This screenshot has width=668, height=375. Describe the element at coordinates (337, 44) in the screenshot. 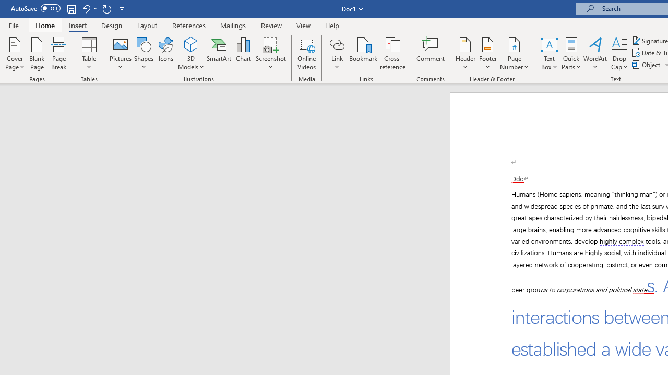

I see `Link` at that location.